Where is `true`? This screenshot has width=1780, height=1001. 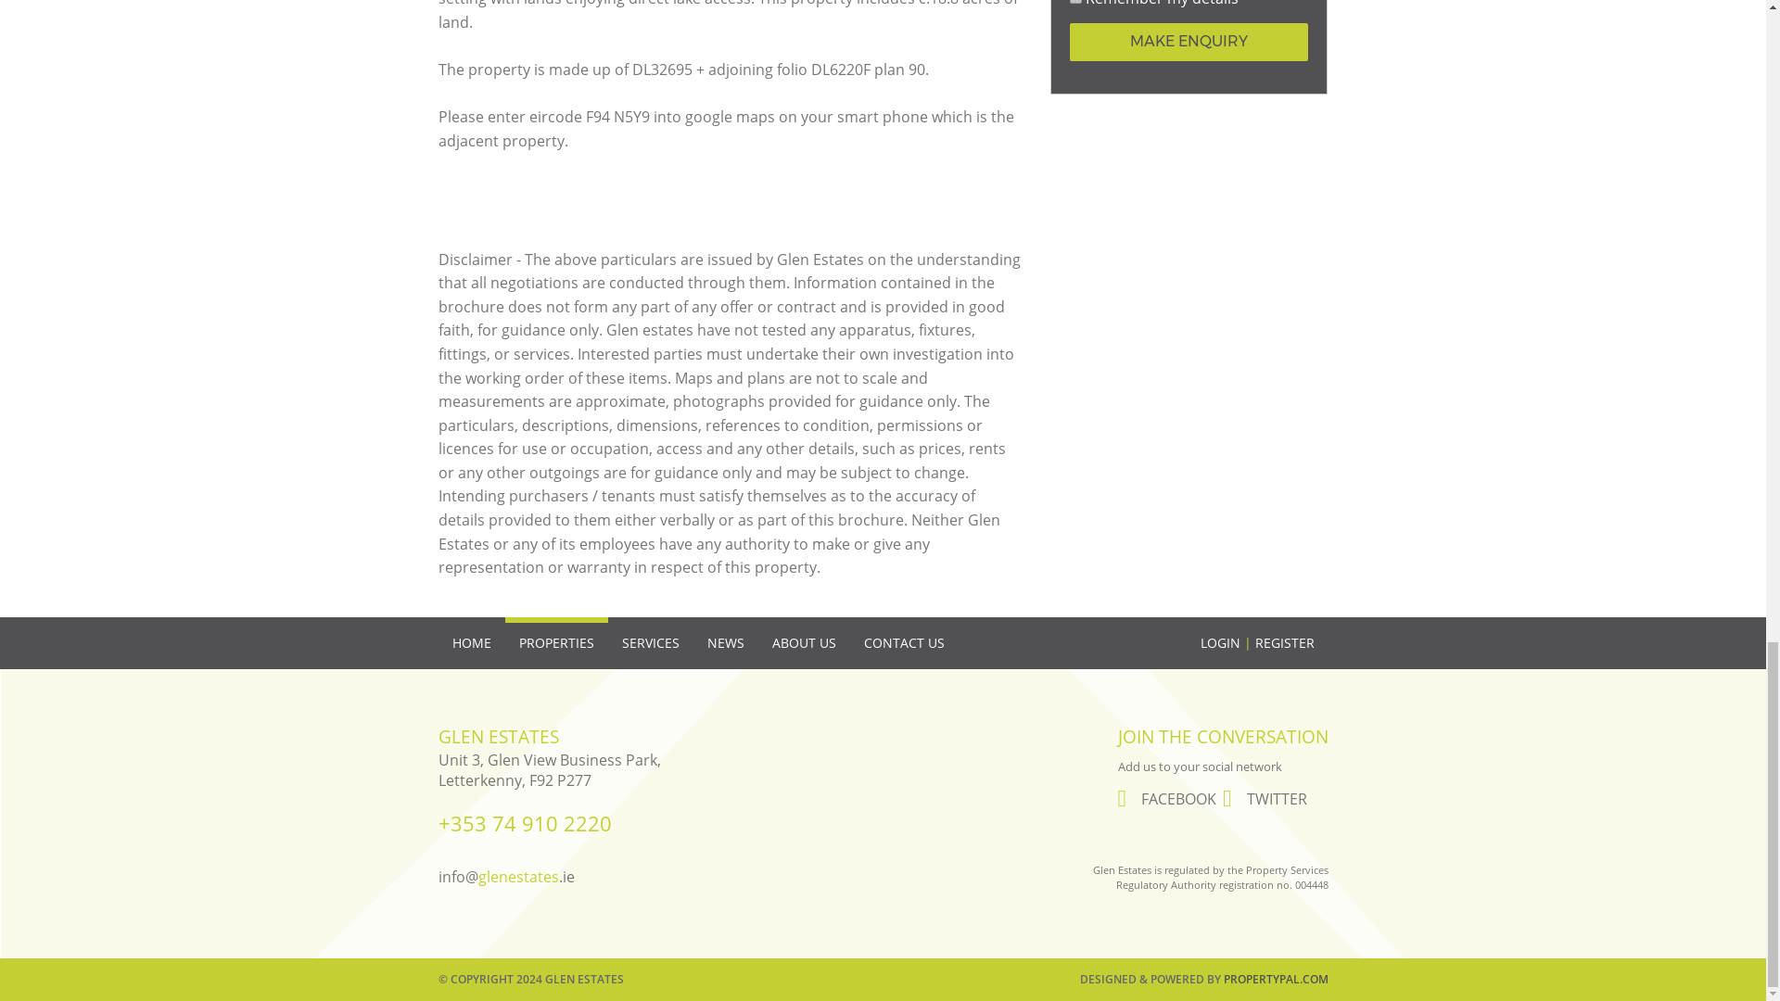 true is located at coordinates (1075, 2).